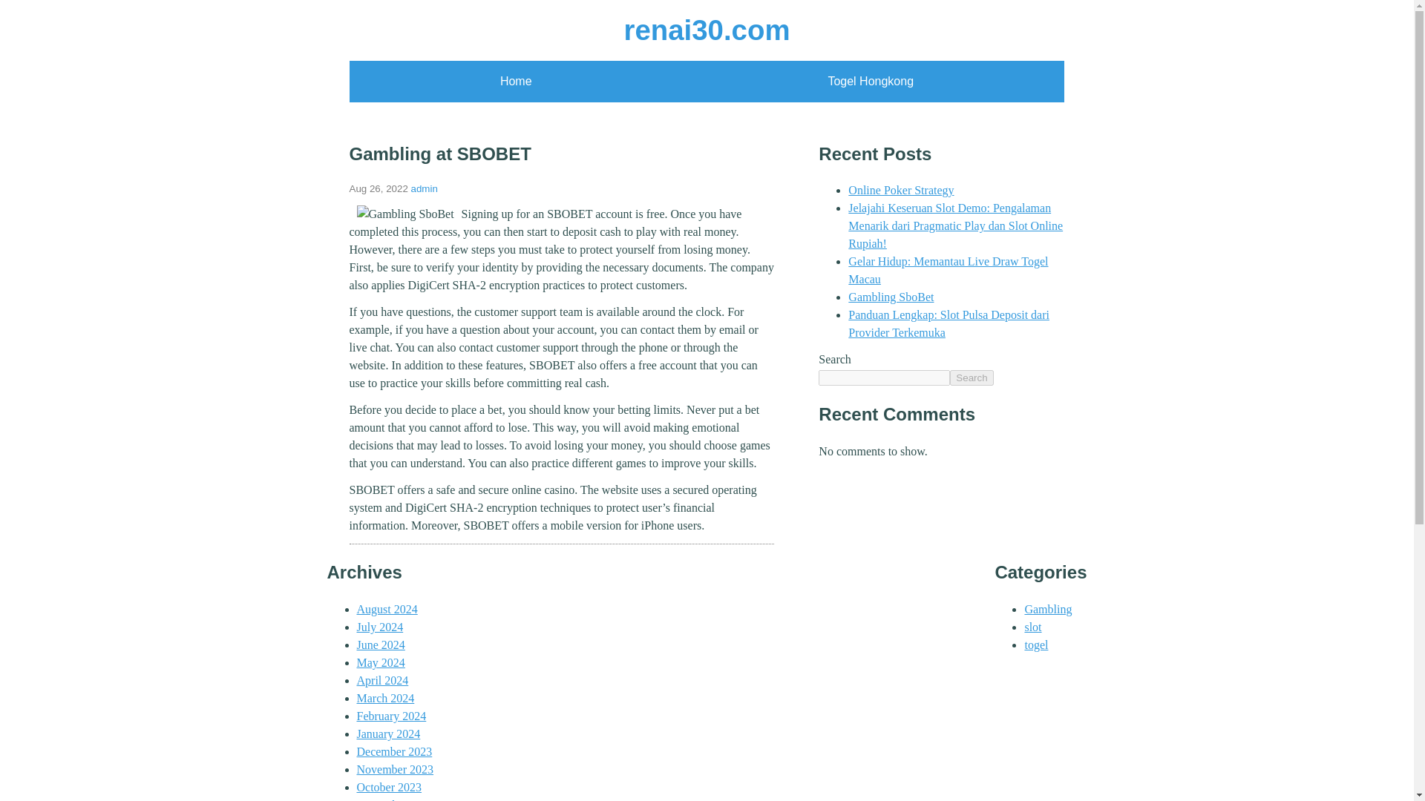 This screenshot has height=801, width=1425. I want to click on Panduan Lengkap: Slot Pulsa Deposit dari Provider Terkemuka, so click(949, 323).